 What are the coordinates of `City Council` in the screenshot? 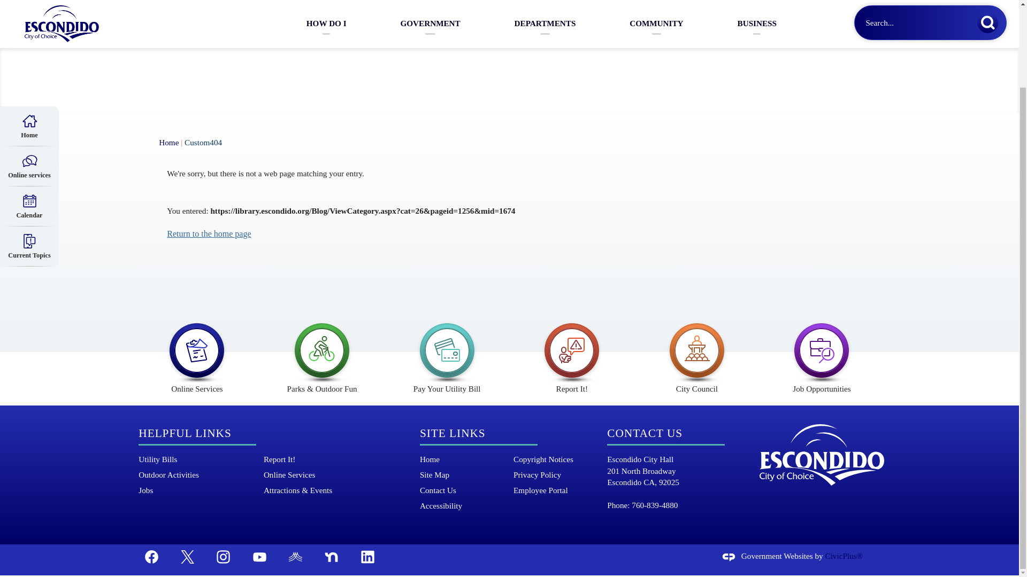 It's located at (697, 354).